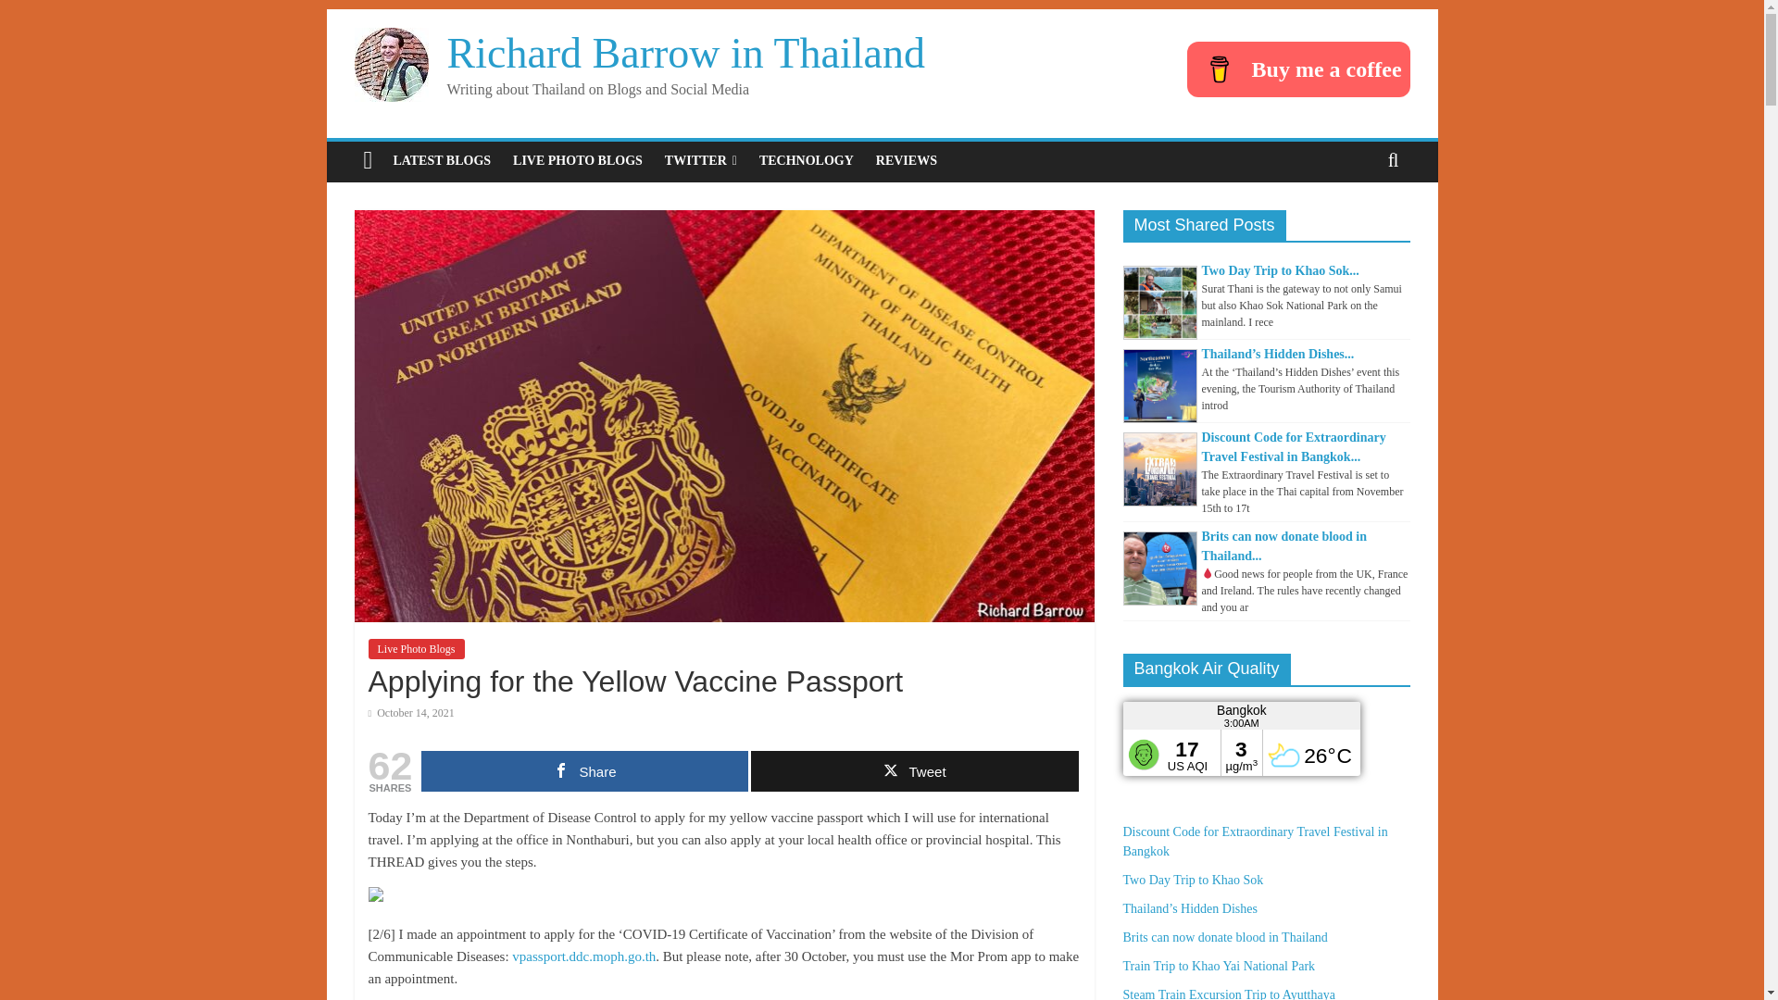 This screenshot has height=1000, width=1778. I want to click on Richard Barrow in Thailand, so click(685, 54).